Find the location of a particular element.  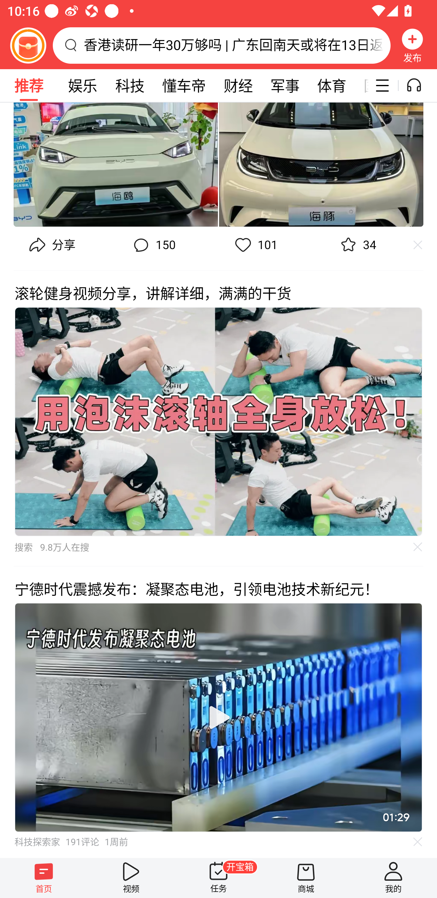

滚轮健身视频分享，讲解详细，满满的干货 搜索 9.8万人在搜 不感兴趣 is located at coordinates (218, 418).